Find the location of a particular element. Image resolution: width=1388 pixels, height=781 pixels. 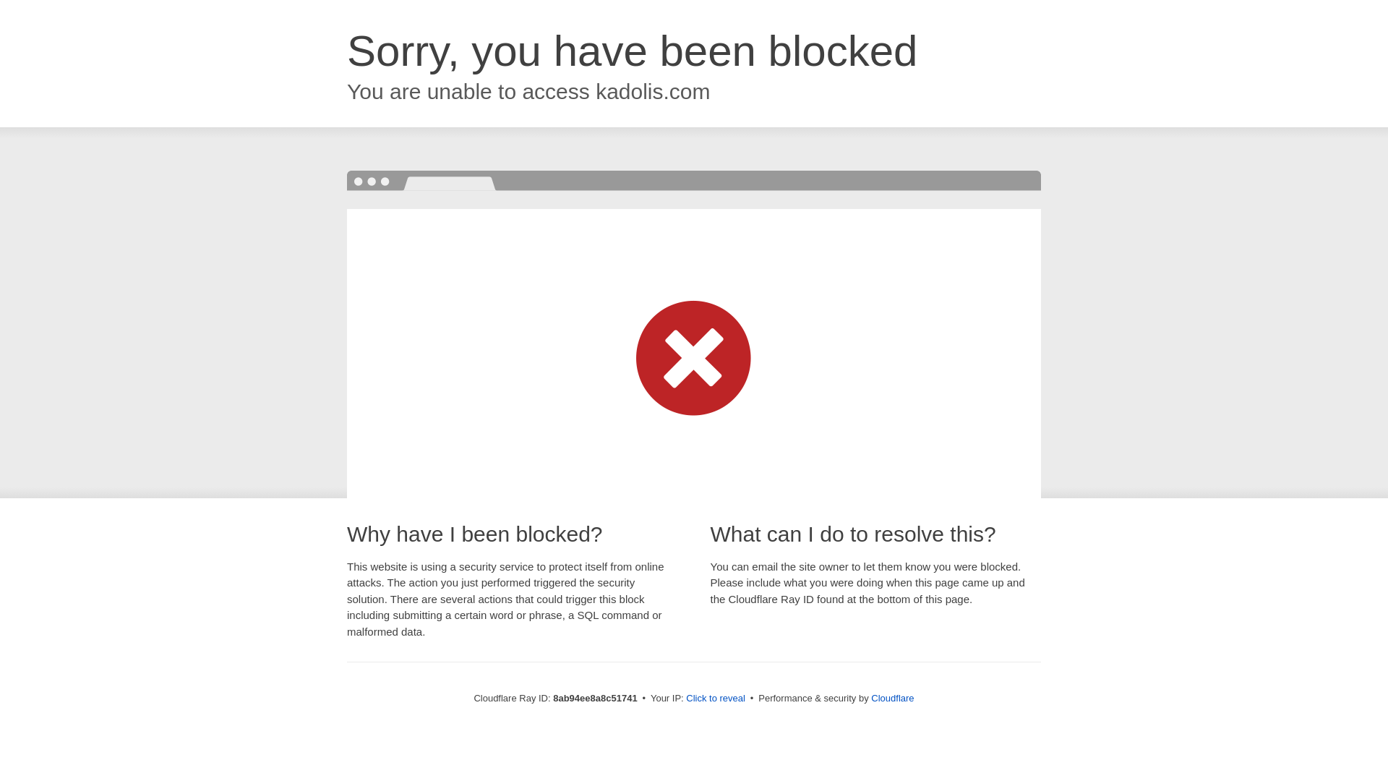

Click to reveal is located at coordinates (716, 699).